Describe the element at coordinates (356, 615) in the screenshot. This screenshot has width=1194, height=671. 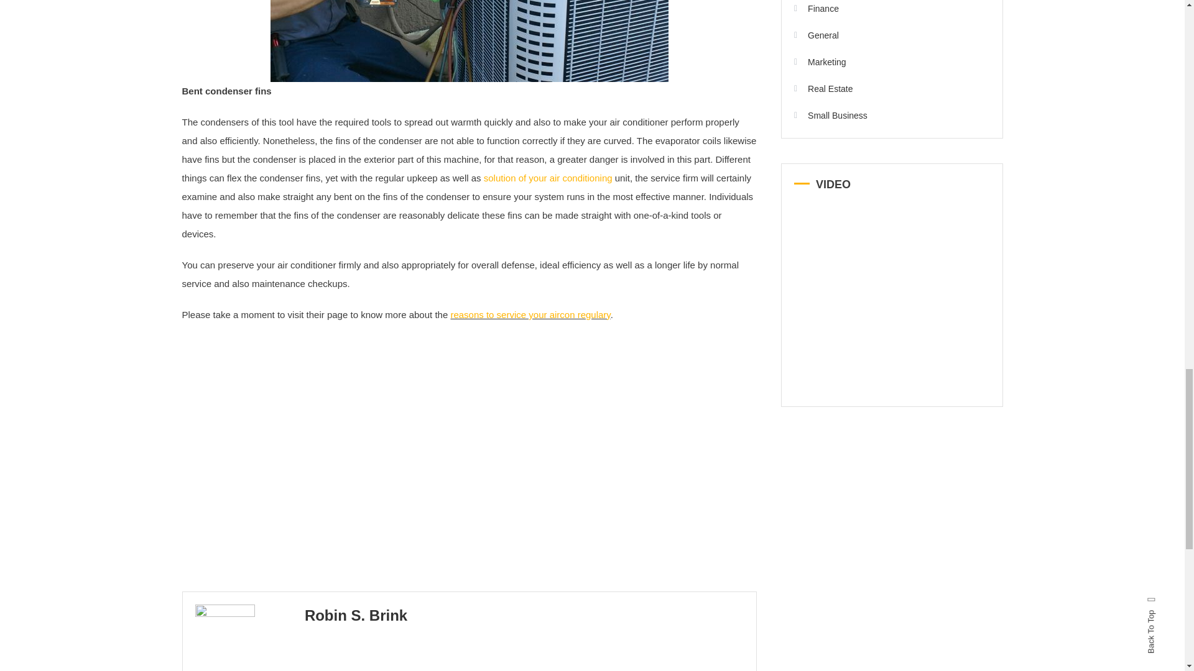
I see `Robin S. Brink` at that location.